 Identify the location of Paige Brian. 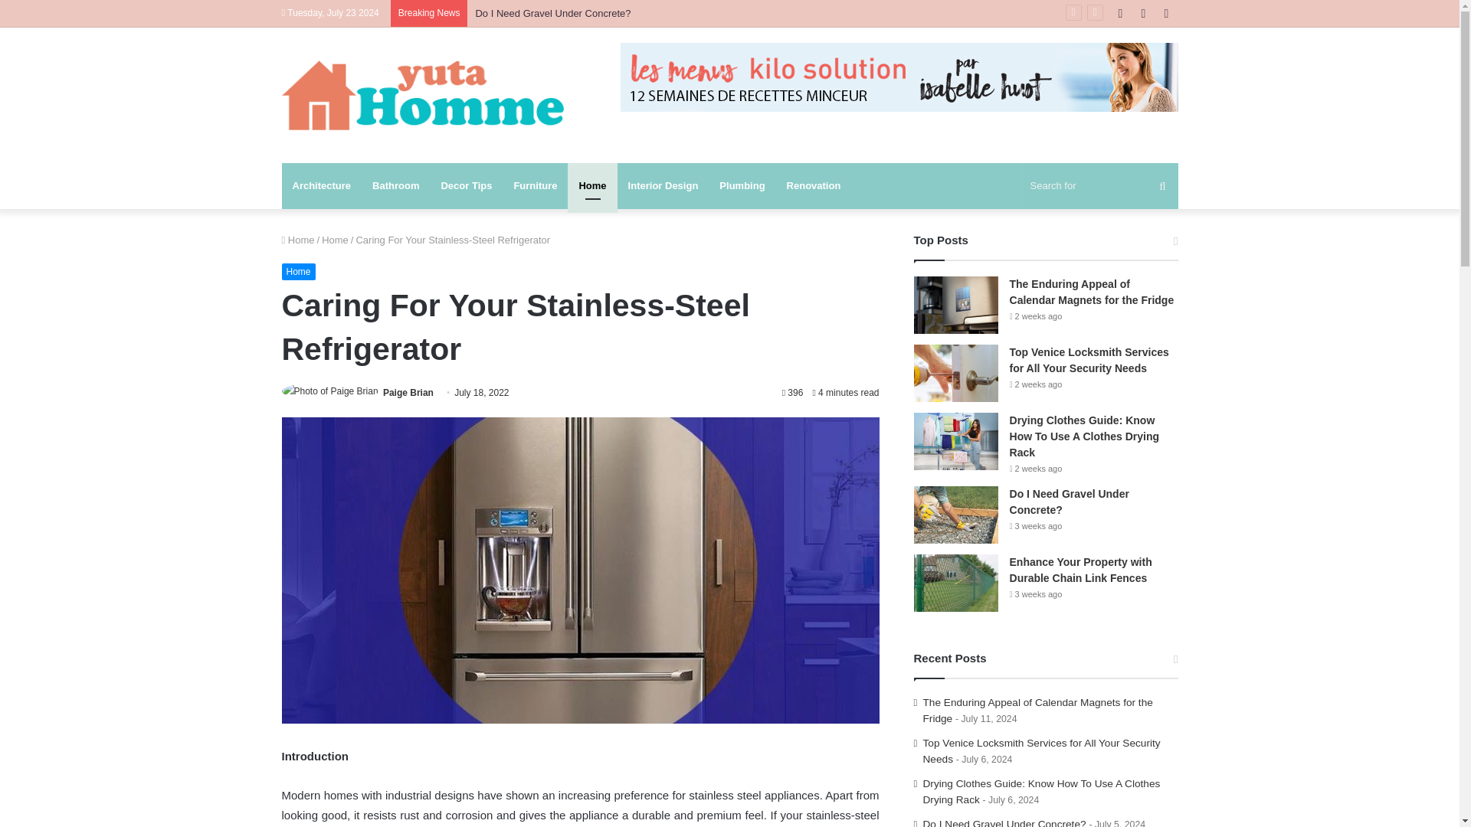
(408, 392).